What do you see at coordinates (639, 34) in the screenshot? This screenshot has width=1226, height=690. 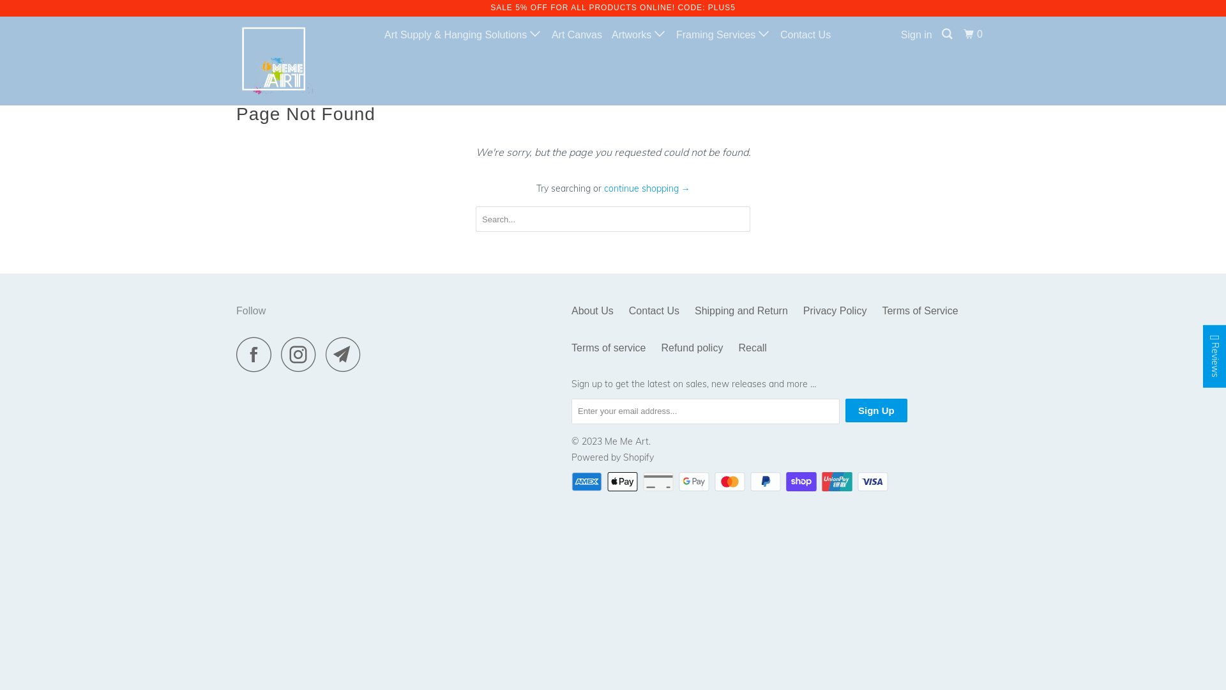 I see `Artworks` at bounding box center [639, 34].